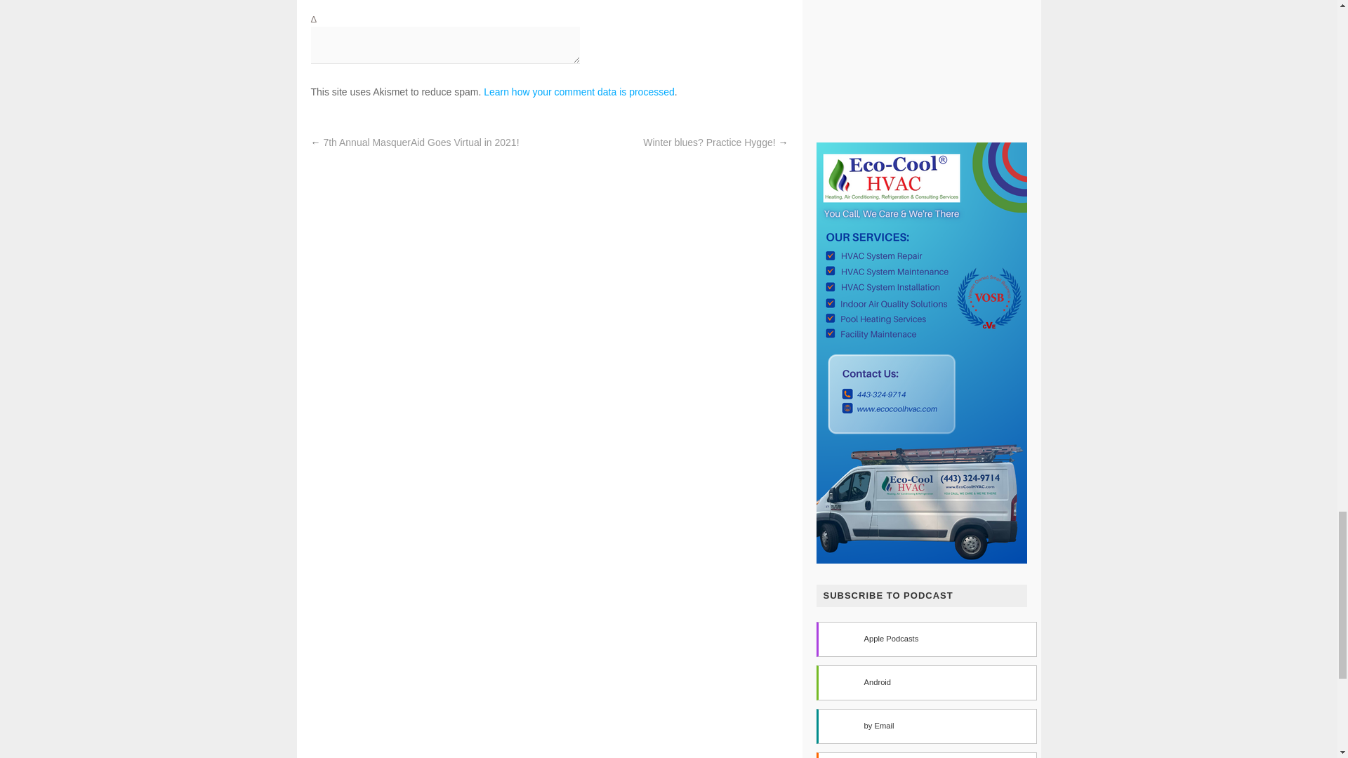 The height and width of the screenshot is (758, 1348). I want to click on Subscribe on Android, so click(925, 682).